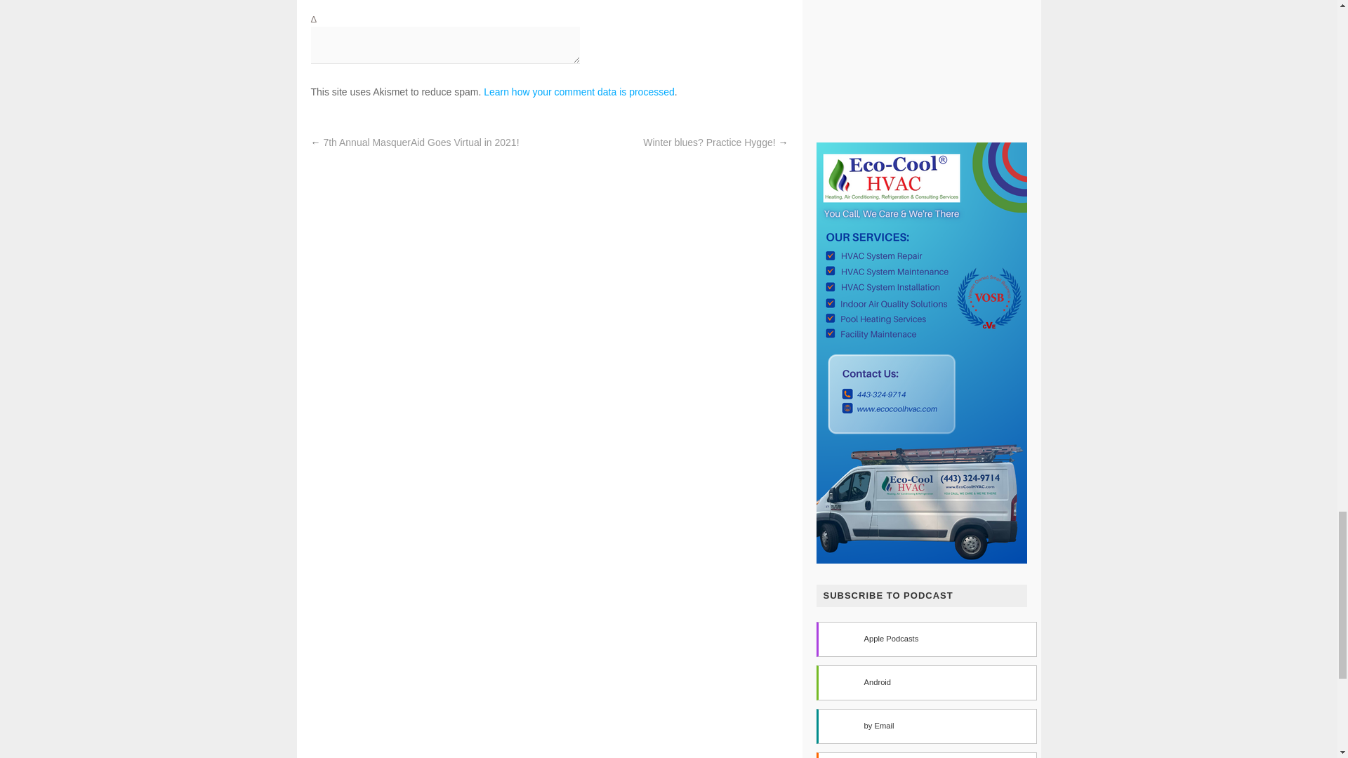 The height and width of the screenshot is (758, 1348). I want to click on Subscribe on Android, so click(925, 682).